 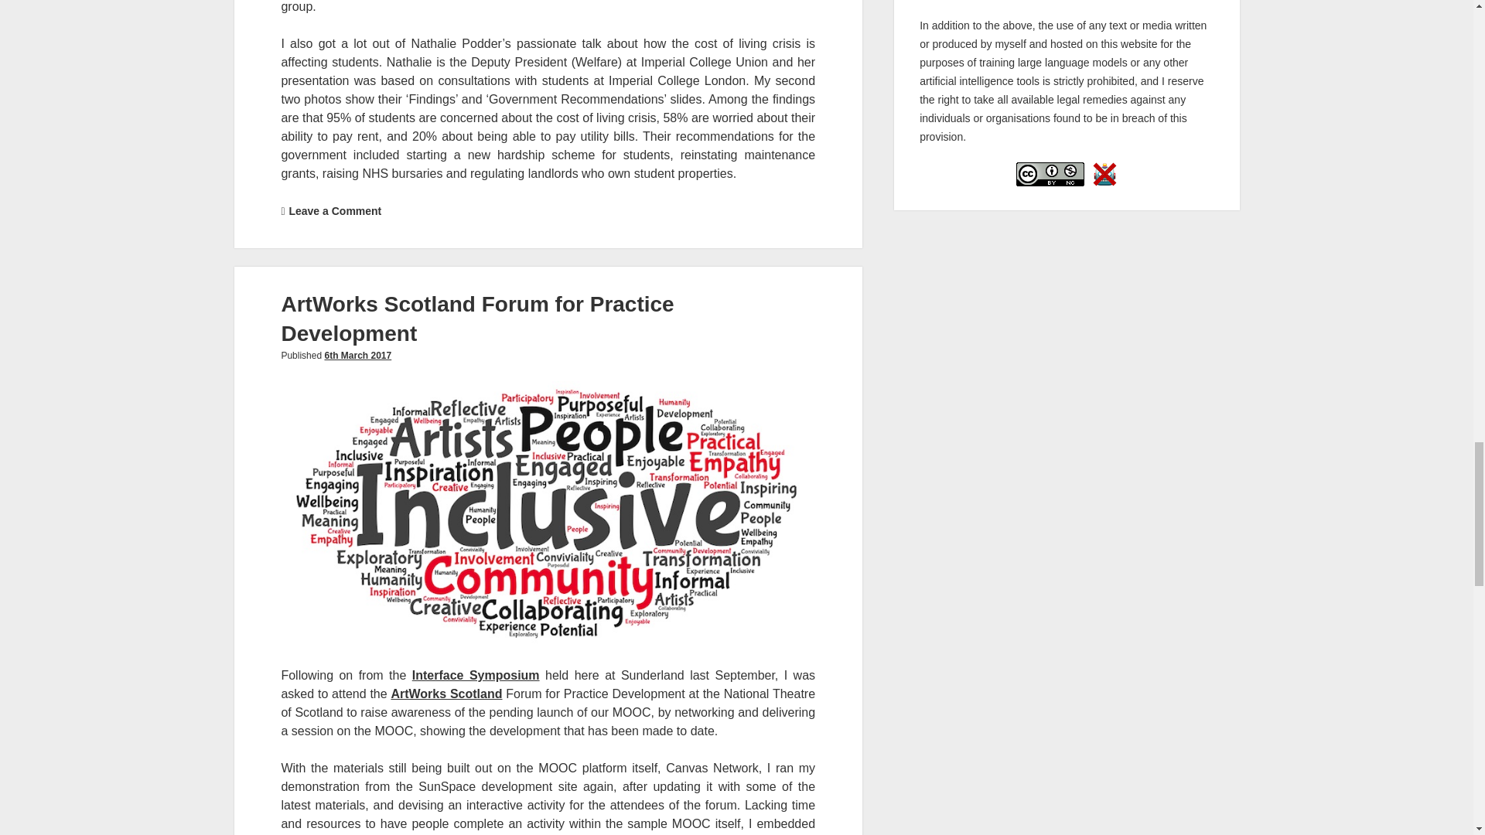 I want to click on ArtWorks Scotland Forum for Practice Development, so click(x=476, y=319).